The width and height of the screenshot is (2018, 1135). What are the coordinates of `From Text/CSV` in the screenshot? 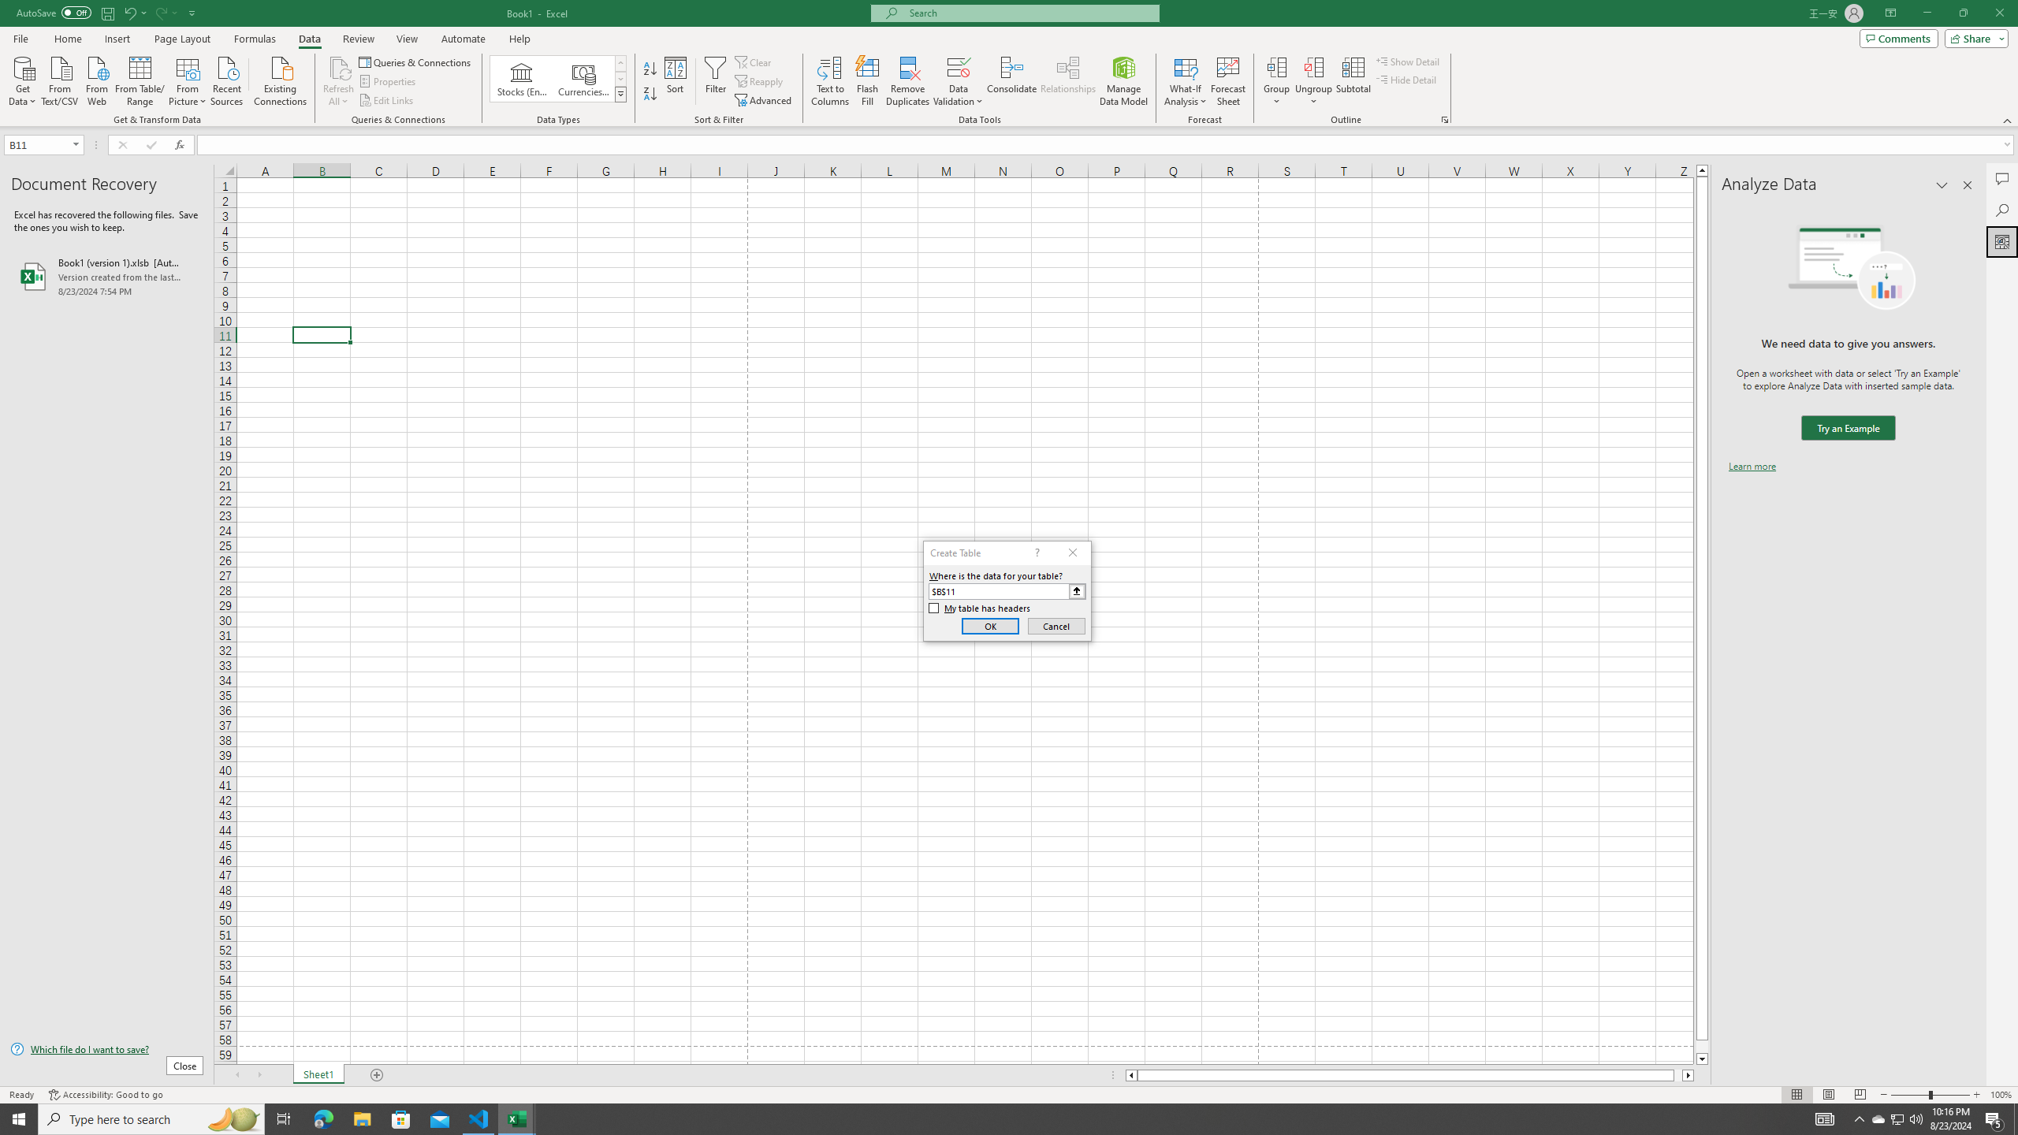 It's located at (60, 80).